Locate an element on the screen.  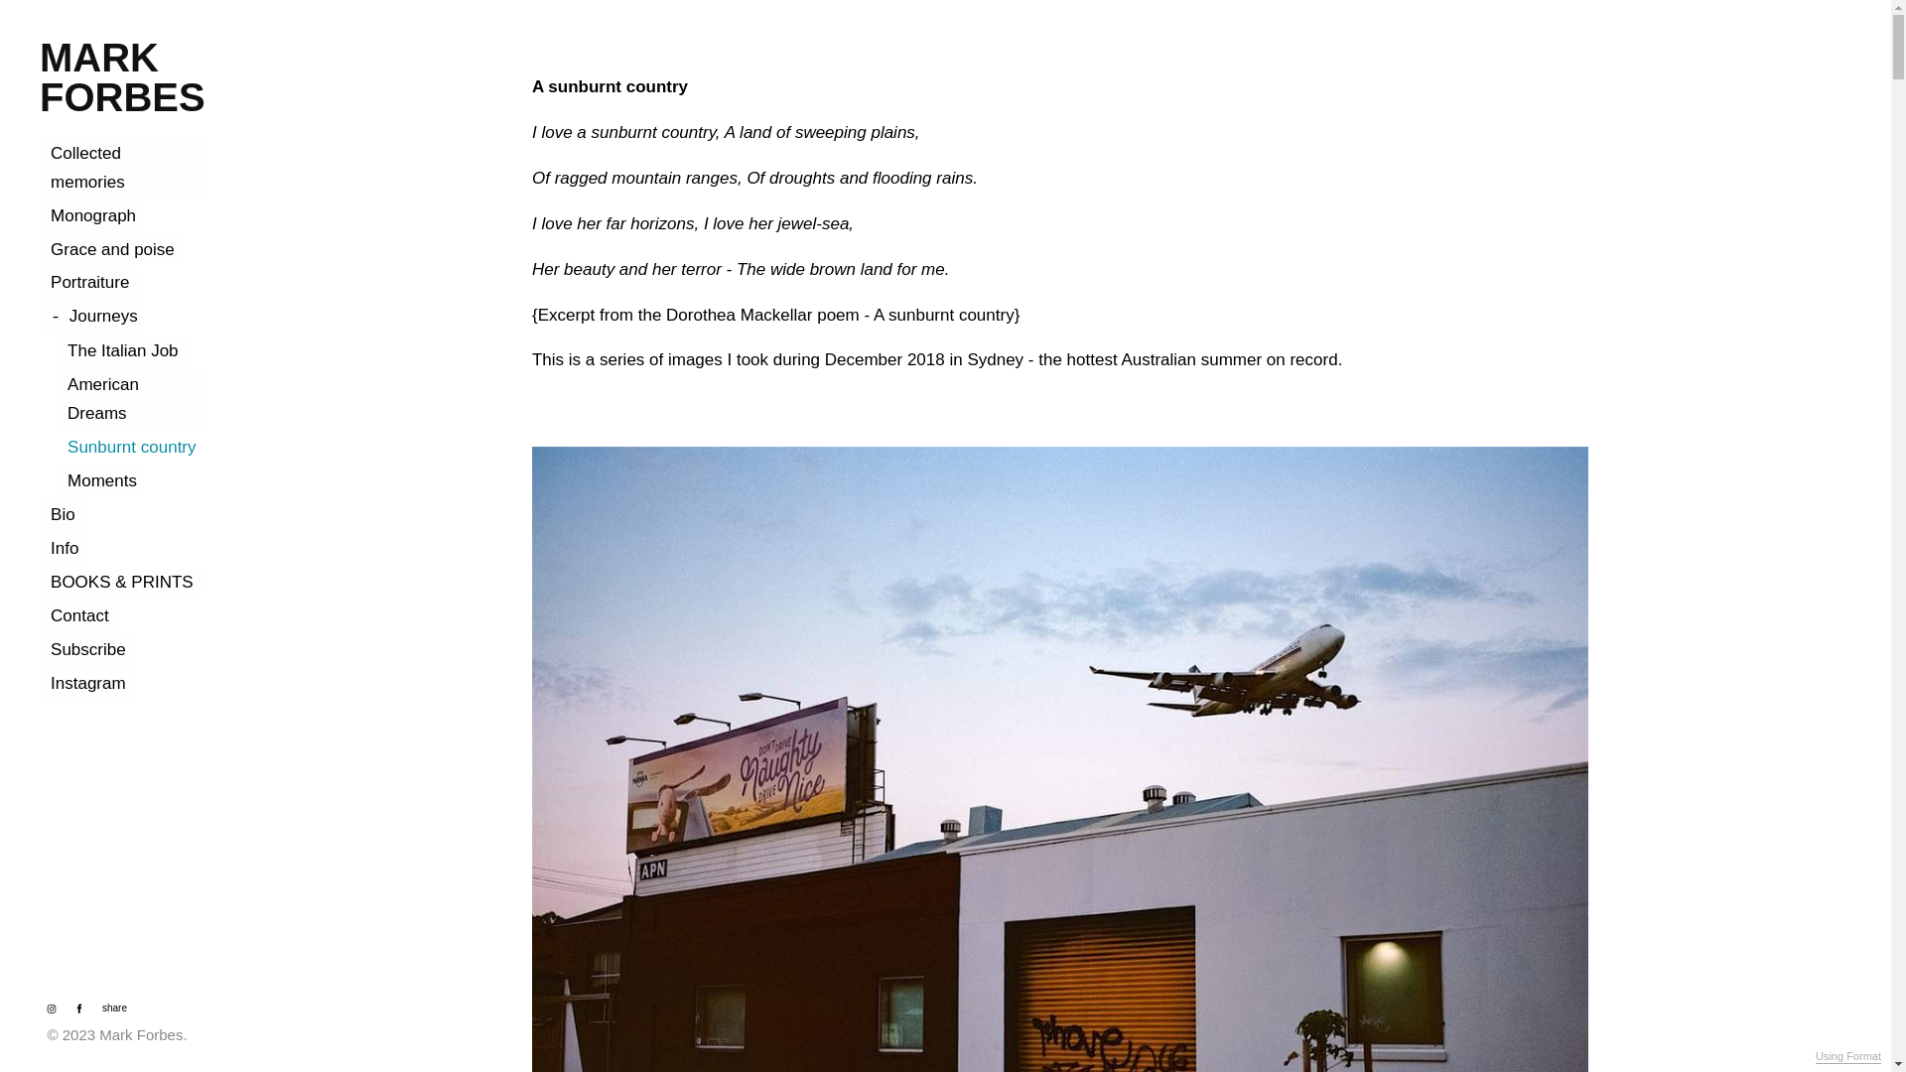
Subscribe is located at coordinates (89, 651).